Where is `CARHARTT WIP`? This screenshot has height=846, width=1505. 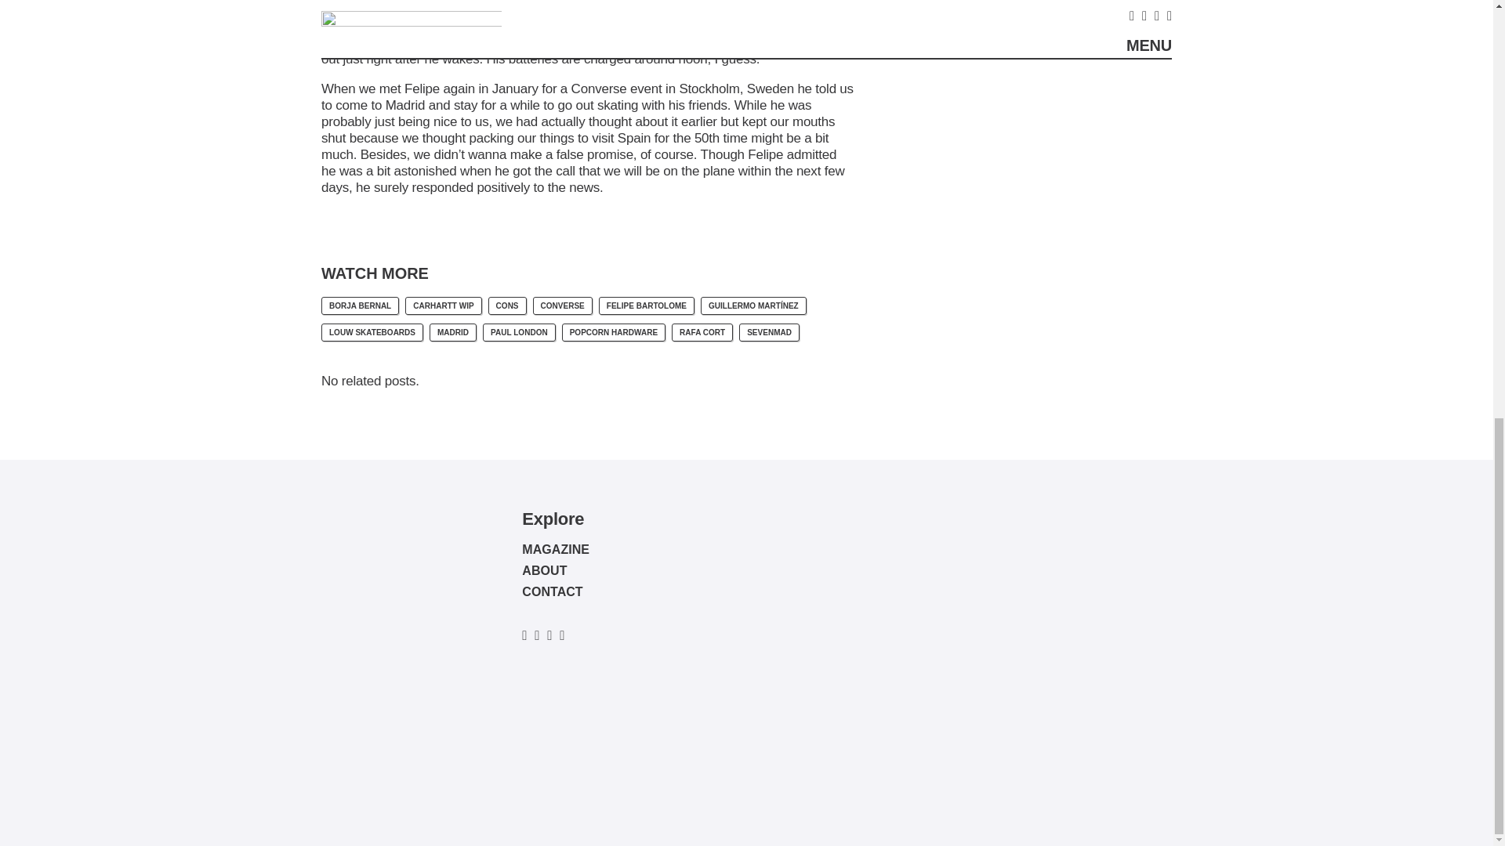 CARHARTT WIP is located at coordinates (443, 305).